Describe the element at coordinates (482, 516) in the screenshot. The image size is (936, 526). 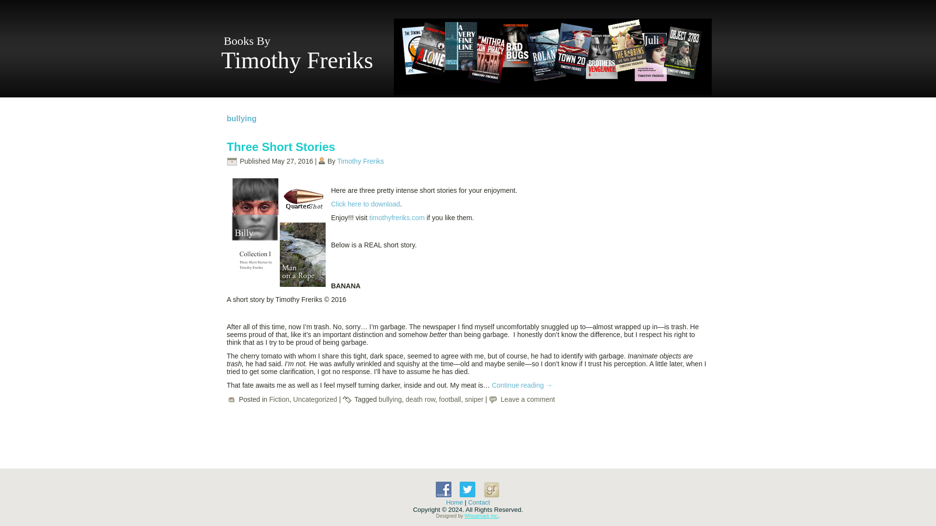
I see `Wheatmark Inc.` at that location.